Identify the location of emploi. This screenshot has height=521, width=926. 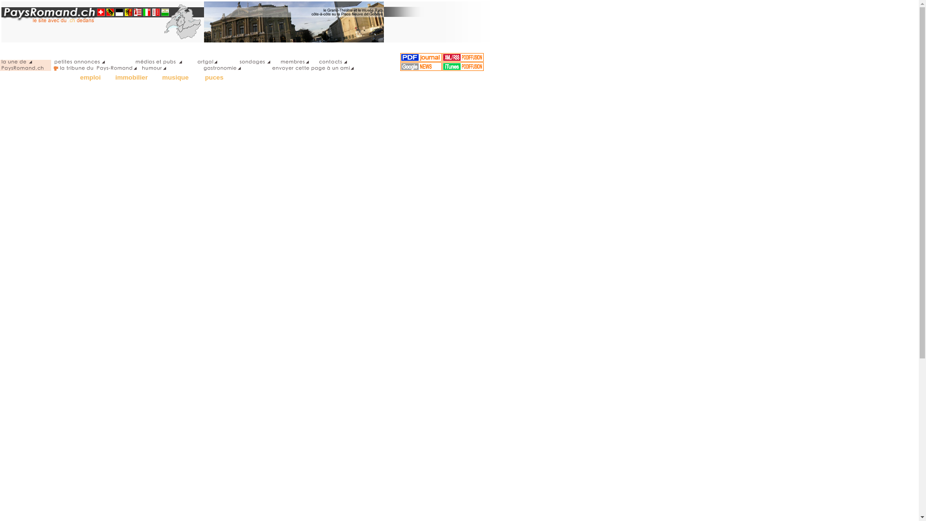
(91, 77).